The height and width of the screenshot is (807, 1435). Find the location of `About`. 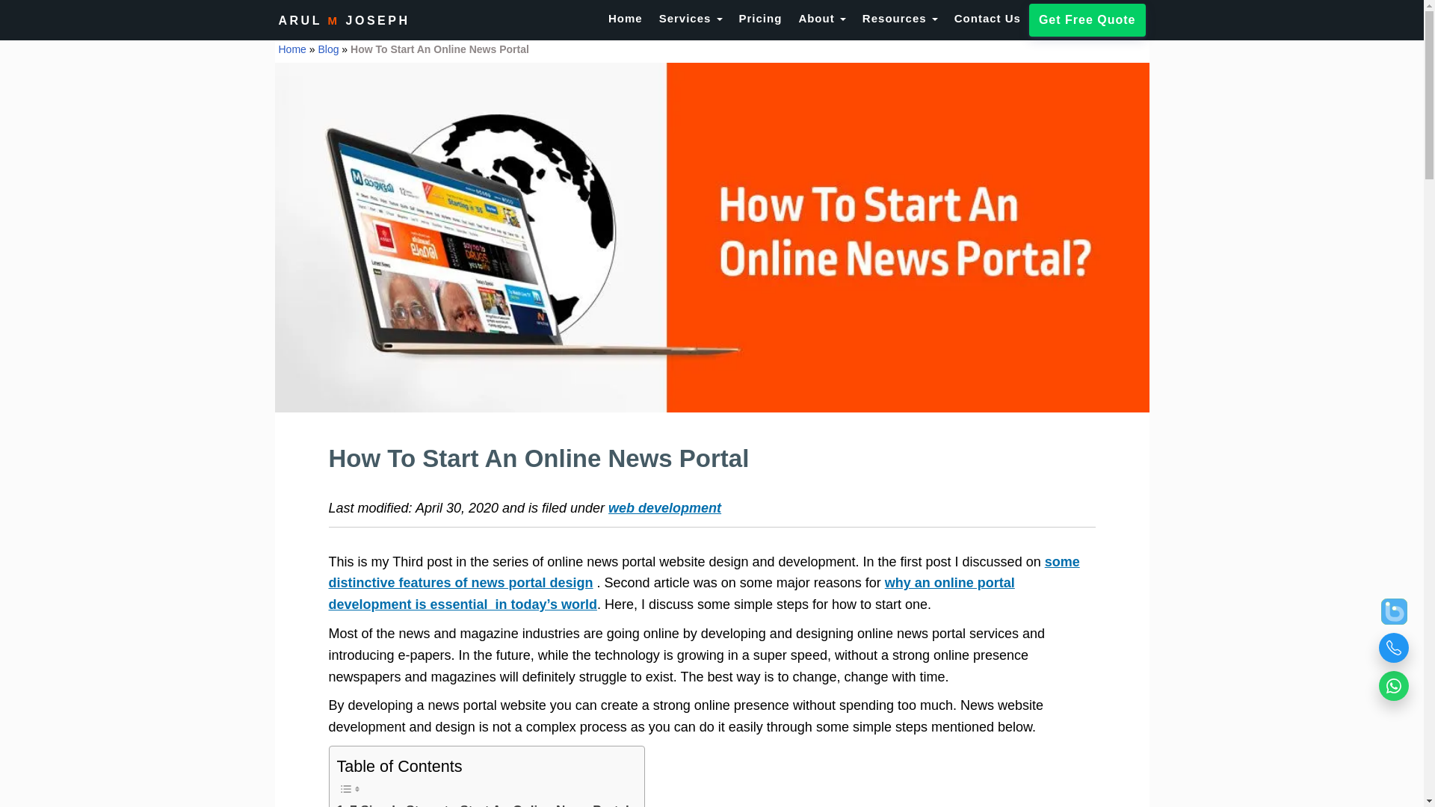

About is located at coordinates (822, 19).